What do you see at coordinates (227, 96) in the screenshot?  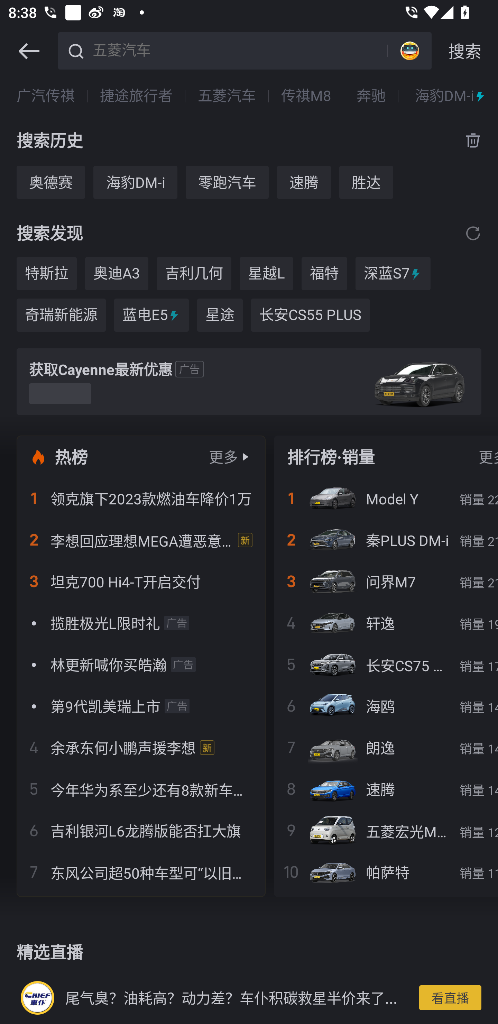 I see `五菱汽车` at bounding box center [227, 96].